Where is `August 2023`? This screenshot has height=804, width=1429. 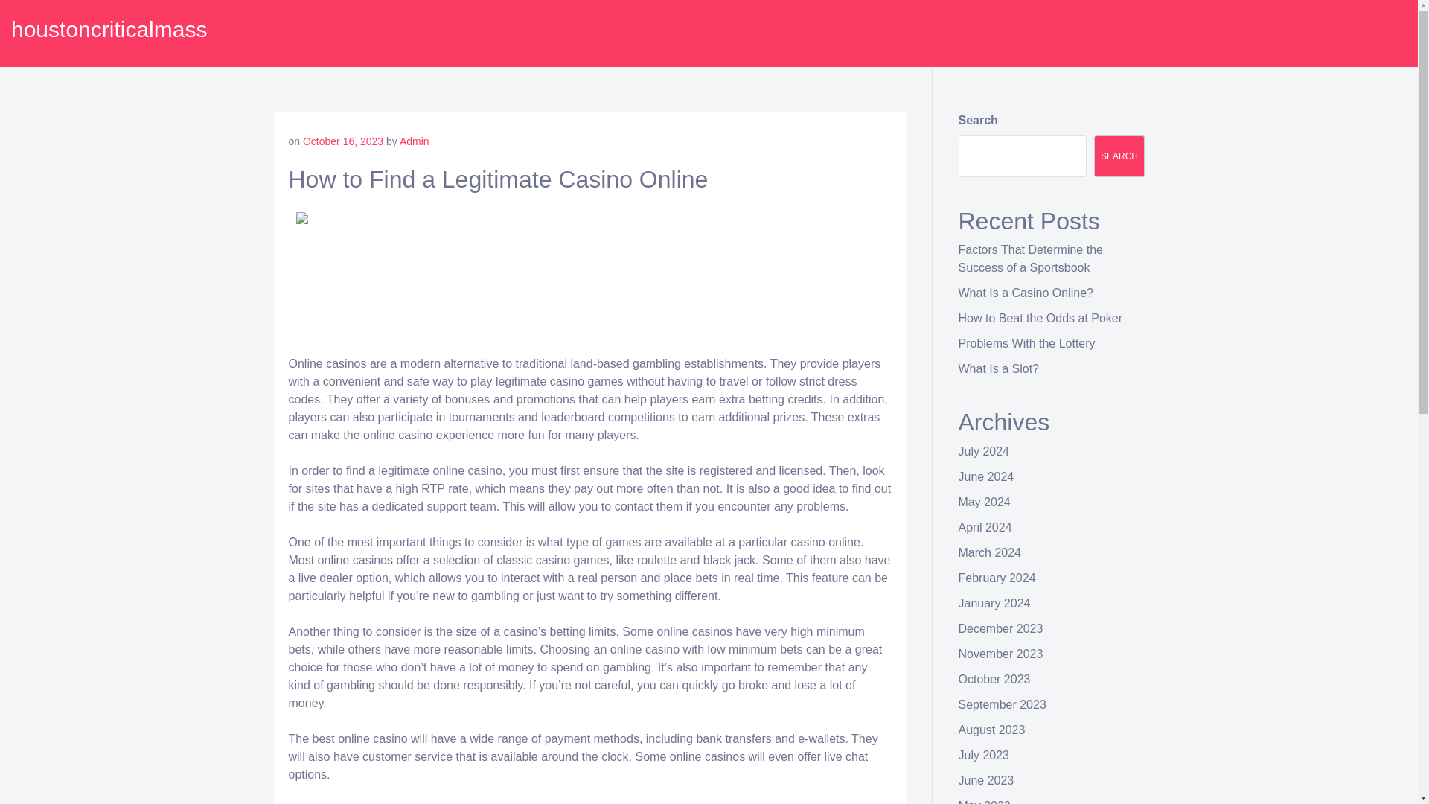 August 2023 is located at coordinates (992, 730).